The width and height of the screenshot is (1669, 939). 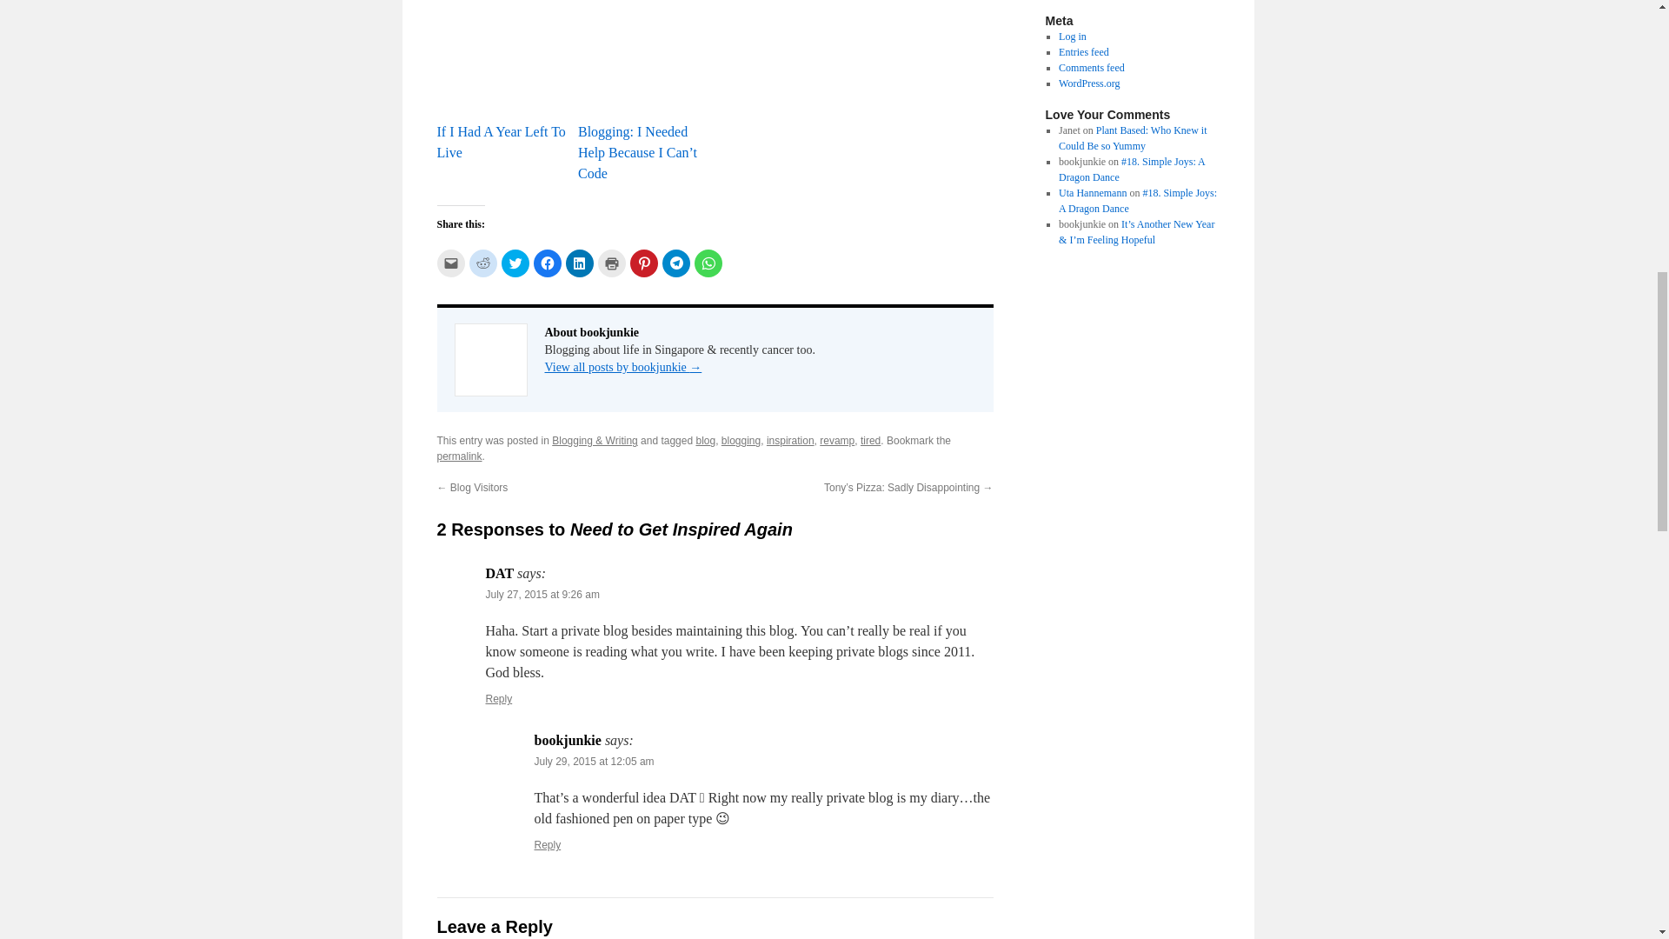 I want to click on Click to share on Twitter, so click(x=515, y=263).